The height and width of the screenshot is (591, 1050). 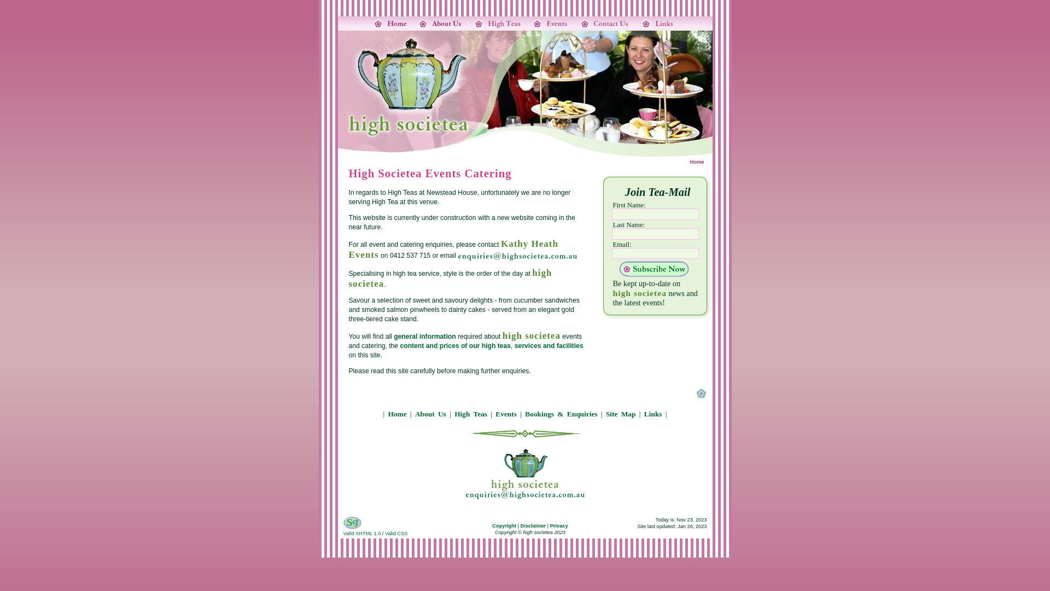 What do you see at coordinates (424, 337) in the screenshot?
I see `general information` at bounding box center [424, 337].